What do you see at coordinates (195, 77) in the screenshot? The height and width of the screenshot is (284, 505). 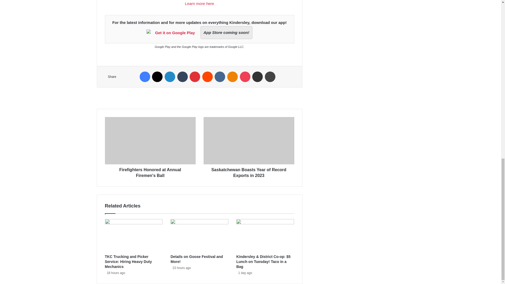 I see `Pinterest` at bounding box center [195, 77].